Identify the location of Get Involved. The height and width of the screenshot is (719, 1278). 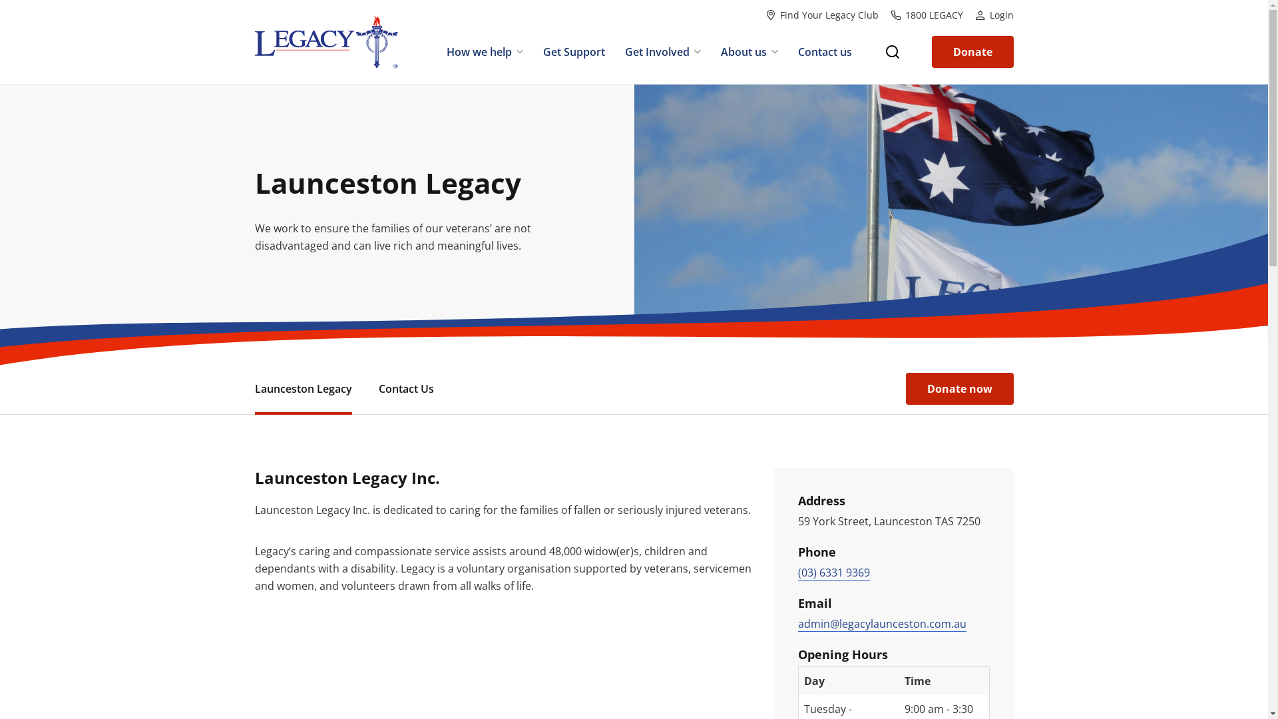
(663, 53).